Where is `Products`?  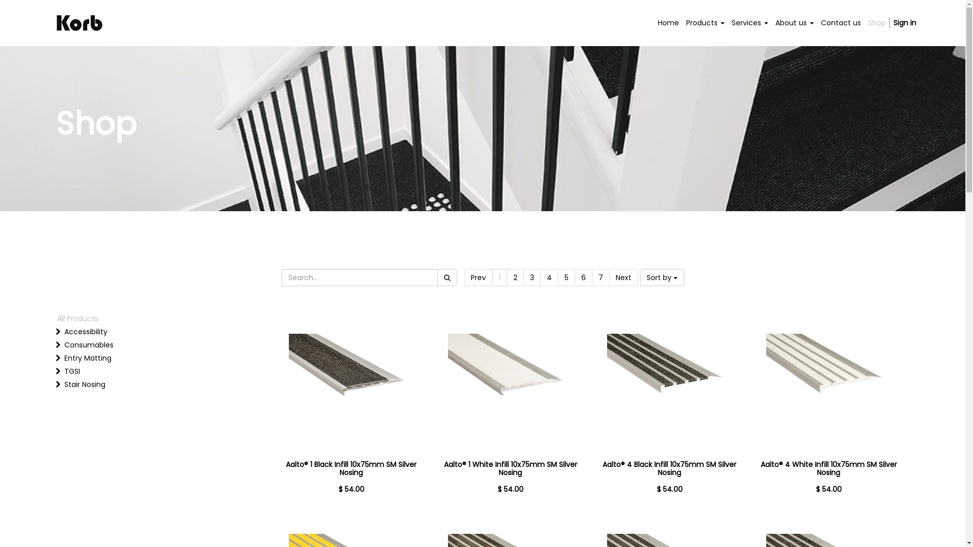 Products is located at coordinates (705, 23).